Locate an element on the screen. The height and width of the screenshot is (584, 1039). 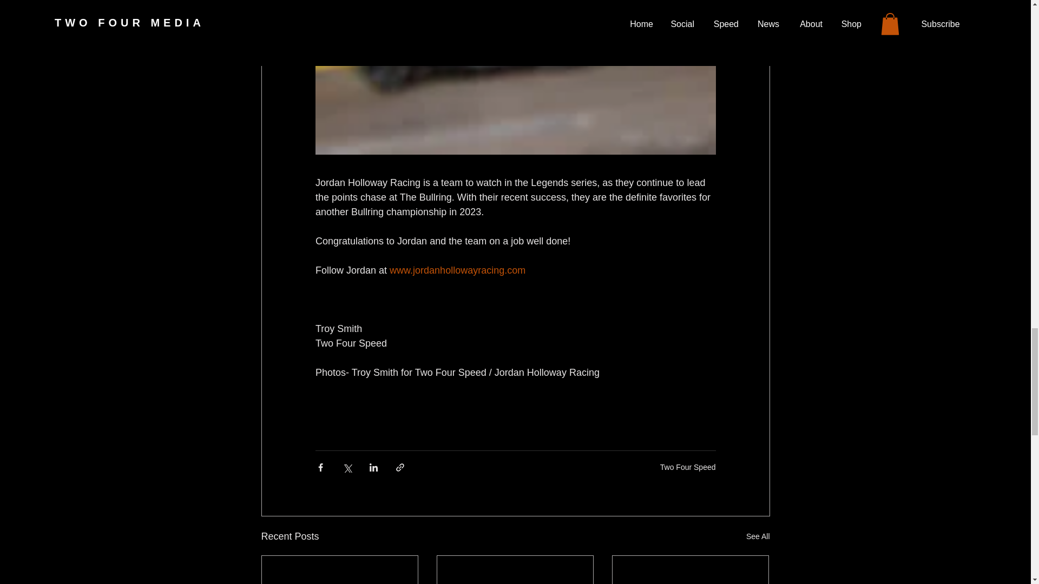
See All is located at coordinates (758, 536).